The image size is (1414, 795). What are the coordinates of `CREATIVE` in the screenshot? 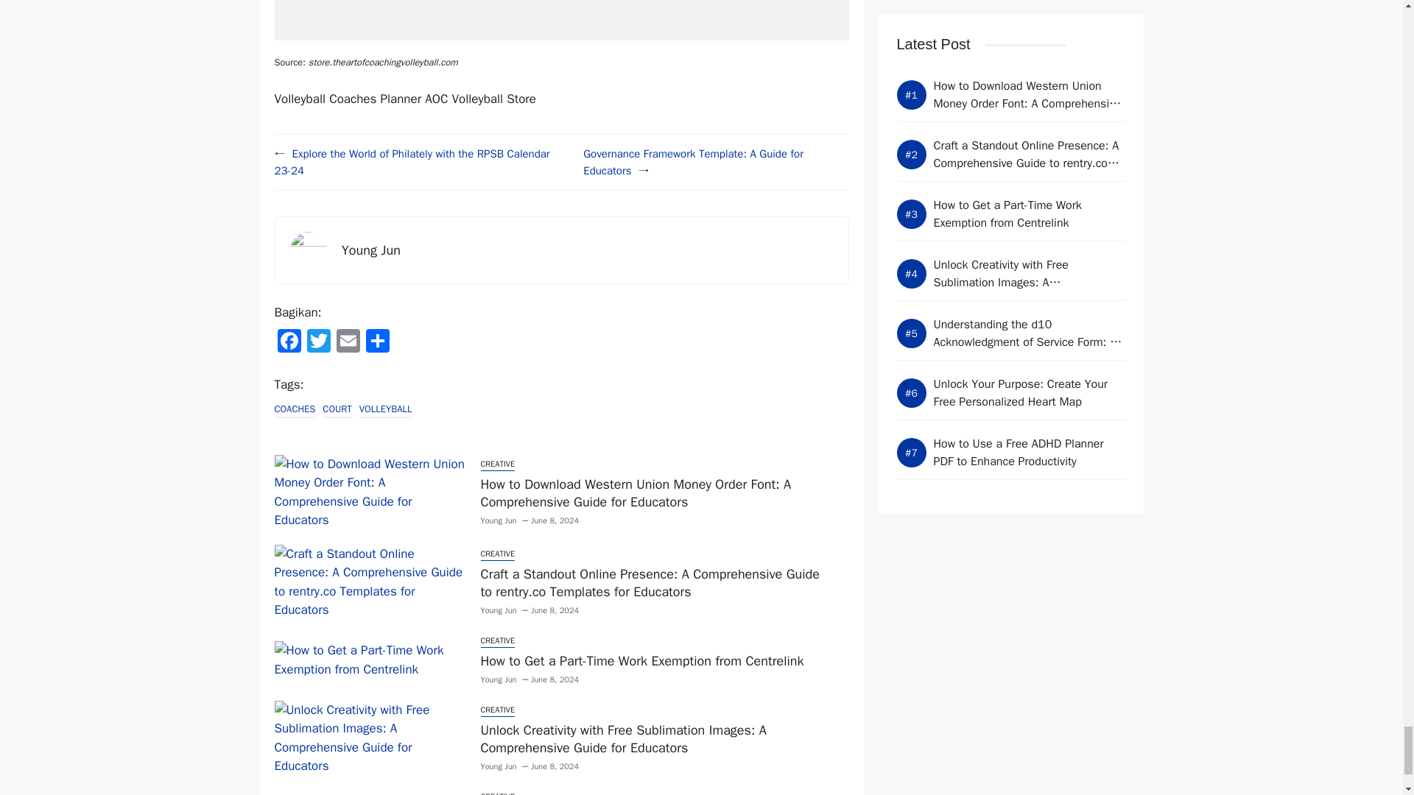 It's located at (497, 555).